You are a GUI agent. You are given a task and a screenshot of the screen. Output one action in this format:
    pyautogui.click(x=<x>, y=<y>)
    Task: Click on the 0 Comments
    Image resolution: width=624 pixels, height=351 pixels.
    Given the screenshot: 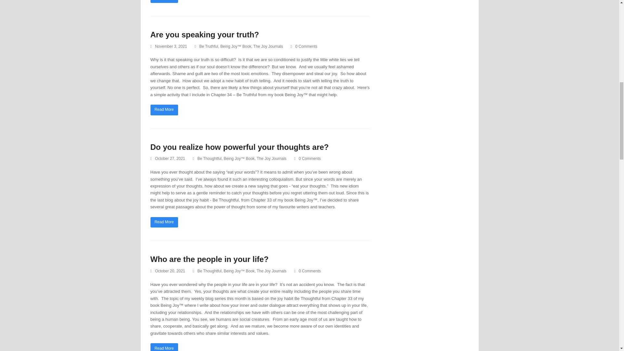 What is the action you would take?
    pyautogui.click(x=307, y=159)
    